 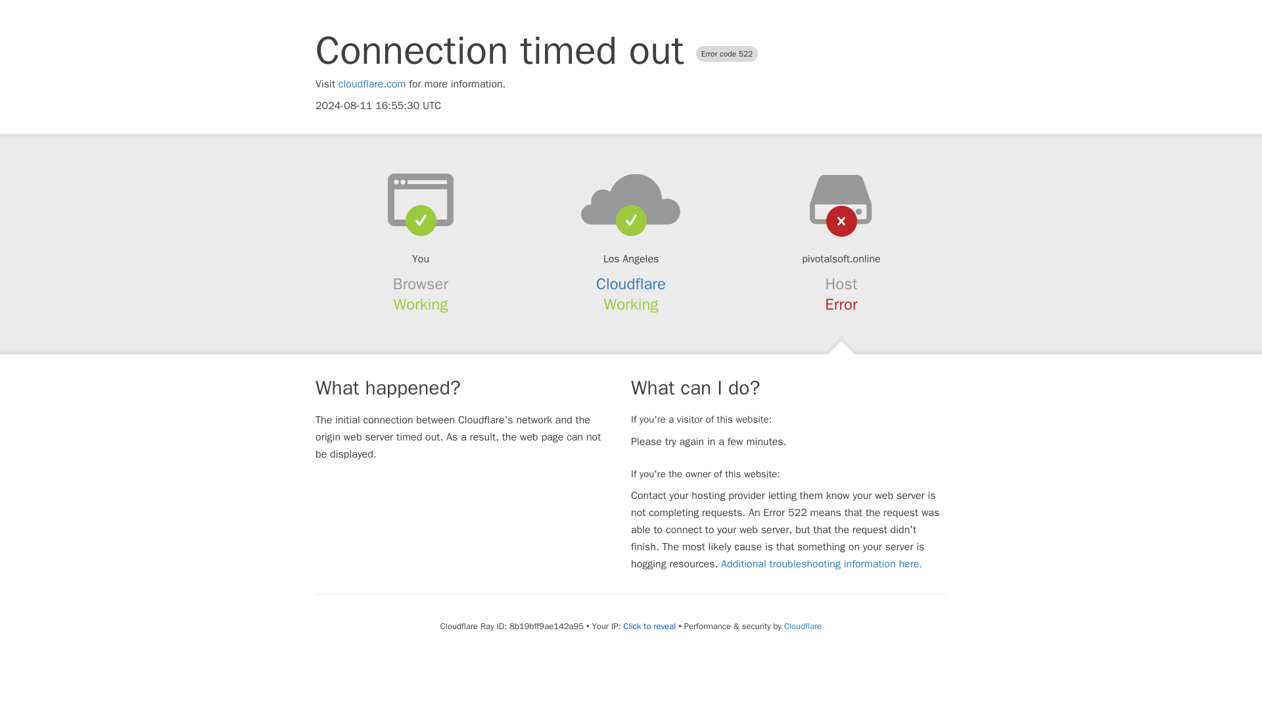 I want to click on Click to reveal, so click(x=649, y=626).